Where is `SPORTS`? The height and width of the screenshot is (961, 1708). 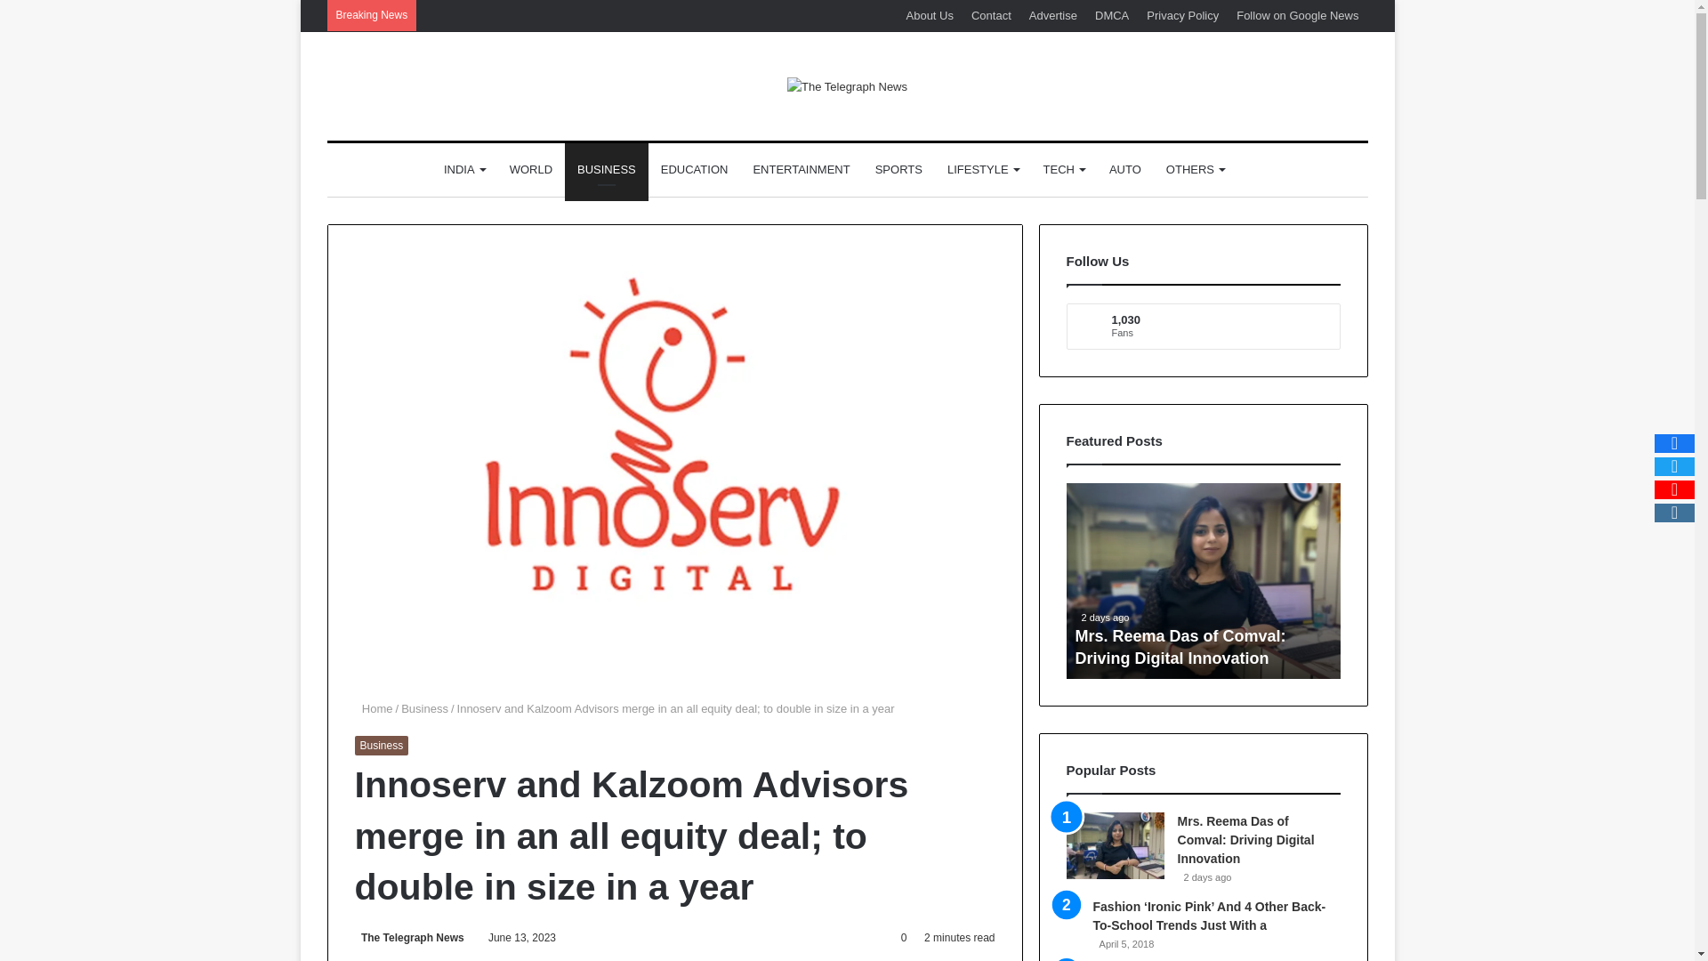 SPORTS is located at coordinates (898, 169).